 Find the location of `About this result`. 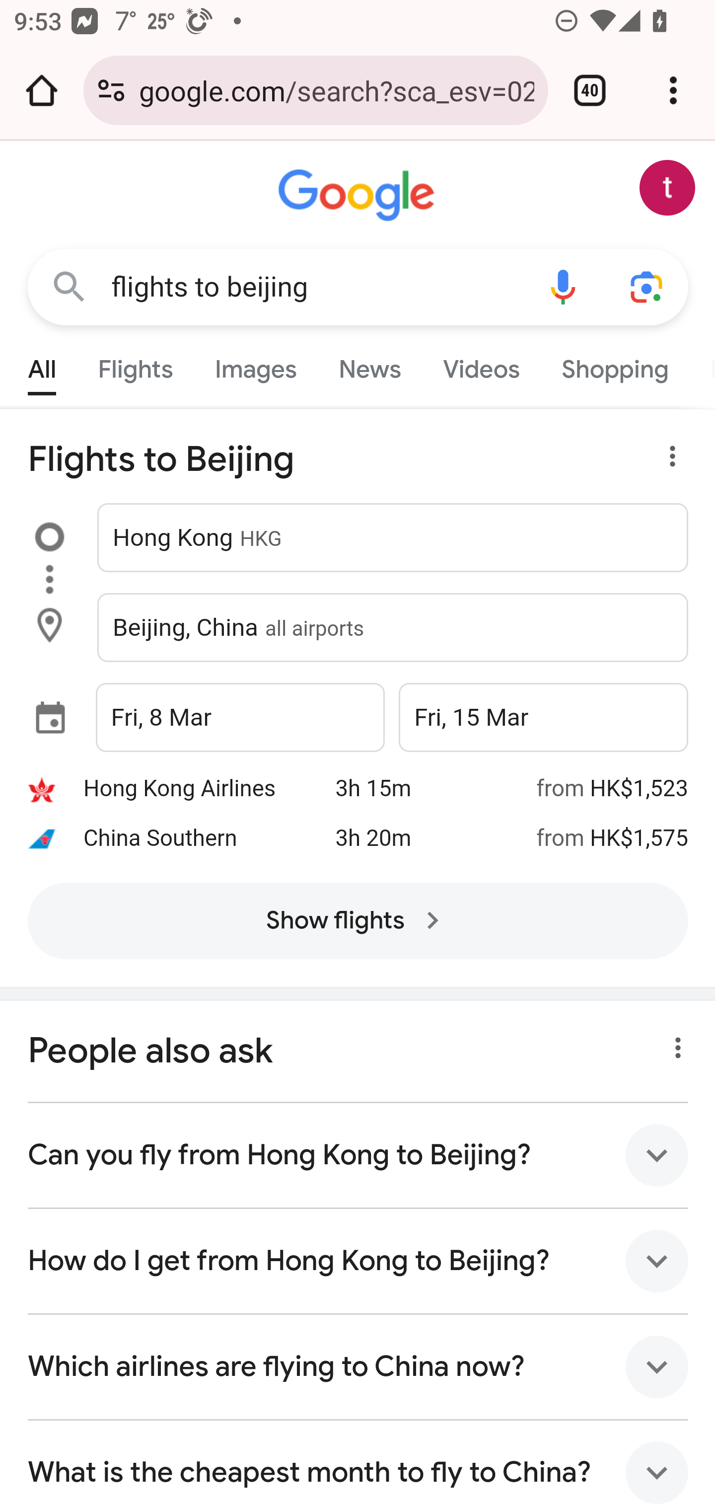

About this result is located at coordinates (672, 1042).